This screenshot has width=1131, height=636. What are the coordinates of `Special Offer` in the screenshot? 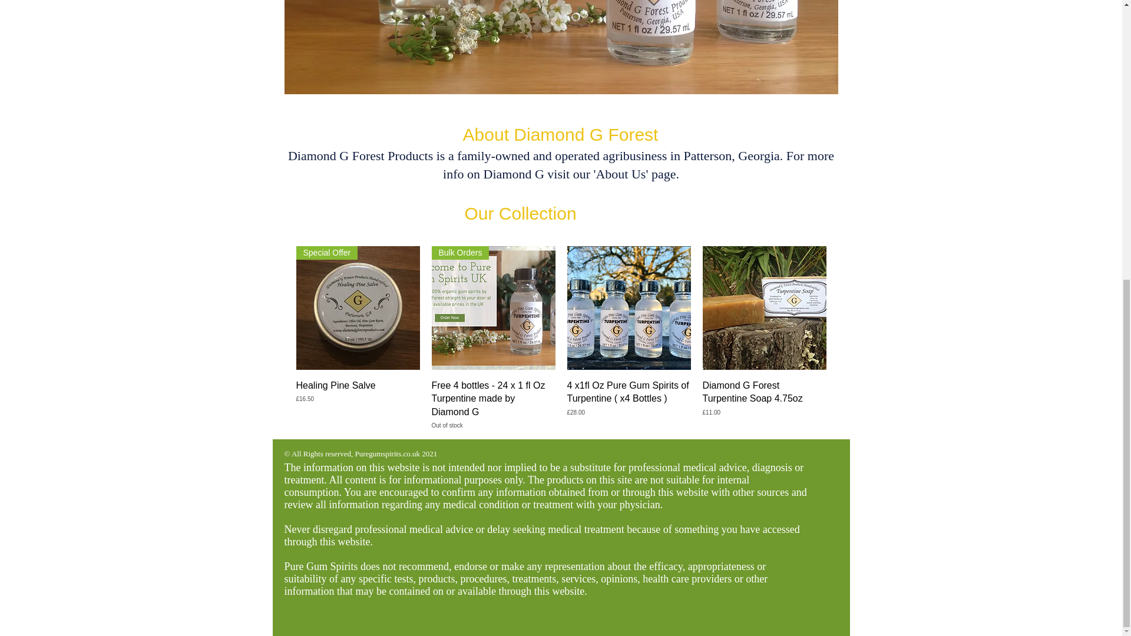 It's located at (357, 307).